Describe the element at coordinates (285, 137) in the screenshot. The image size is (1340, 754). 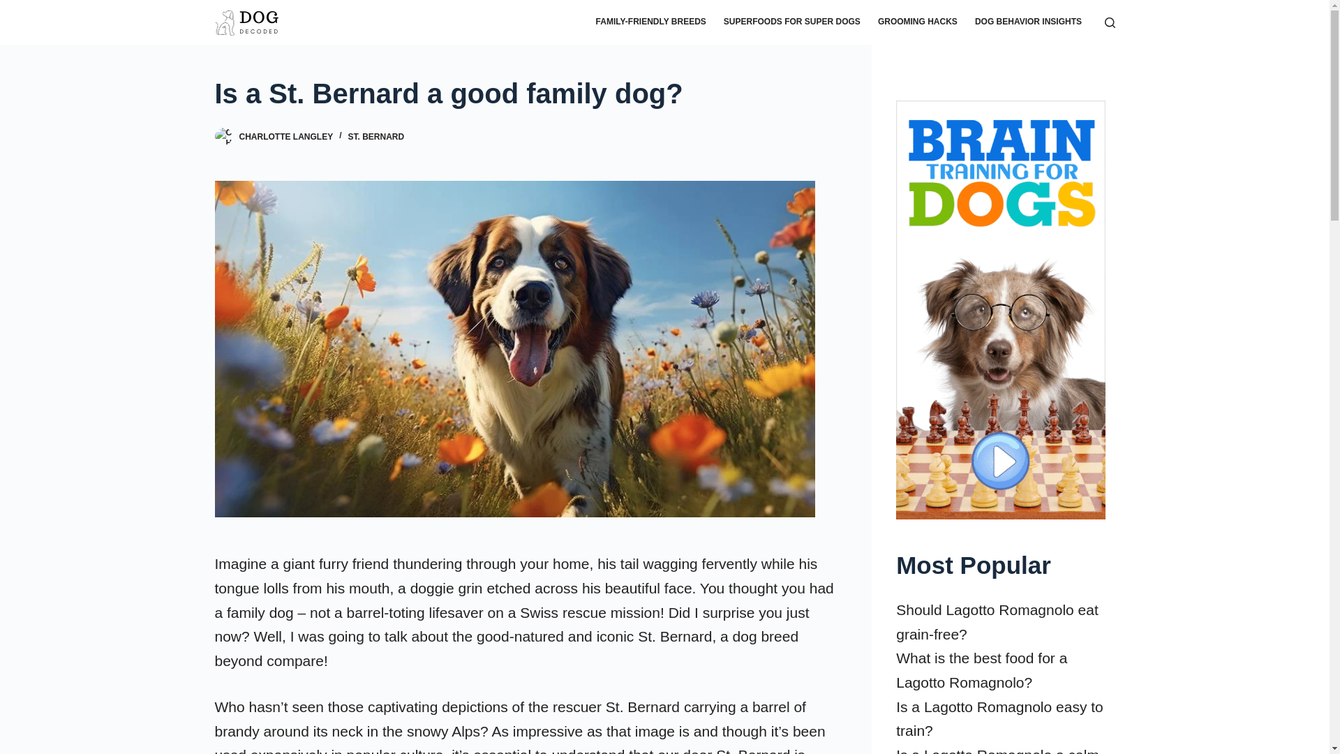
I see `Posts by Charlotte Langley` at that location.